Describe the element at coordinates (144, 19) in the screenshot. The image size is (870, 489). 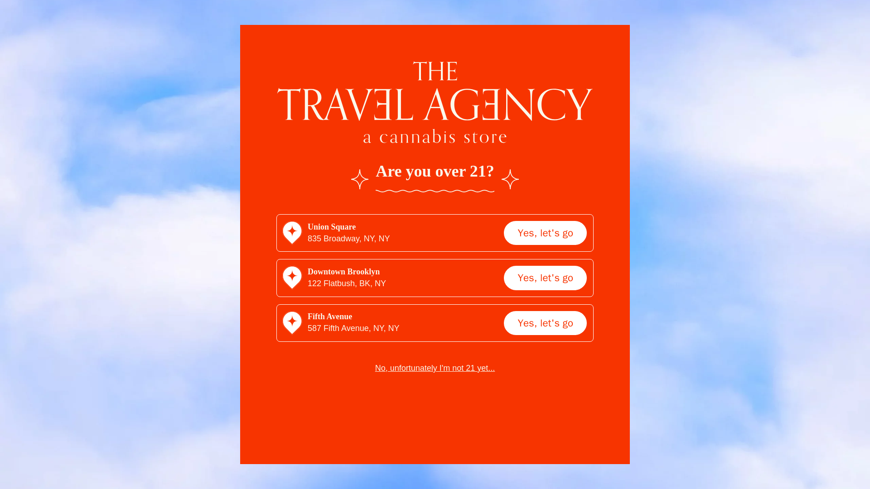
I see `Pick up` at that location.